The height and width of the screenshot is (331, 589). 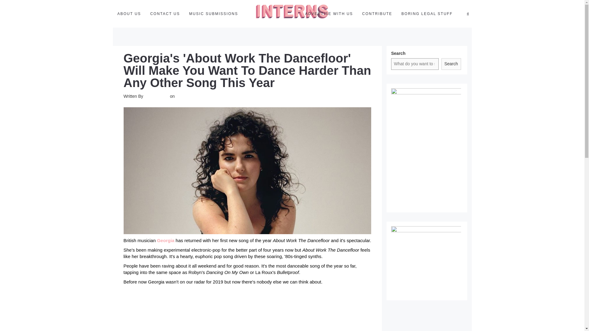 I want to click on Georgia, so click(x=166, y=240).